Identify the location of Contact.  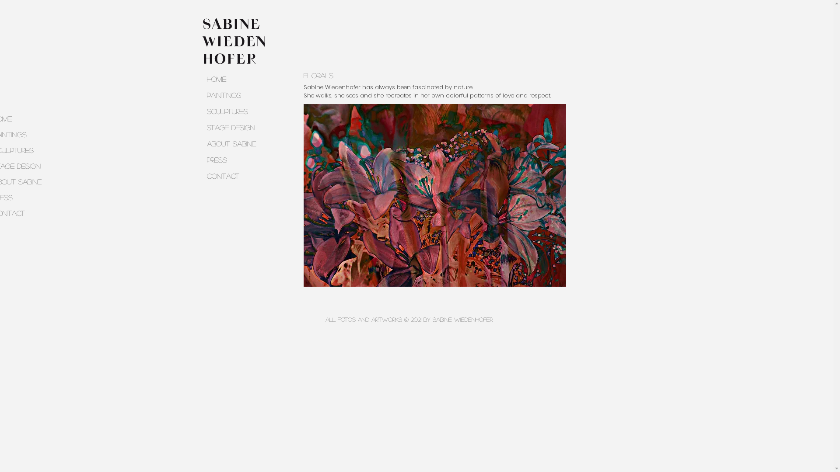
(241, 176).